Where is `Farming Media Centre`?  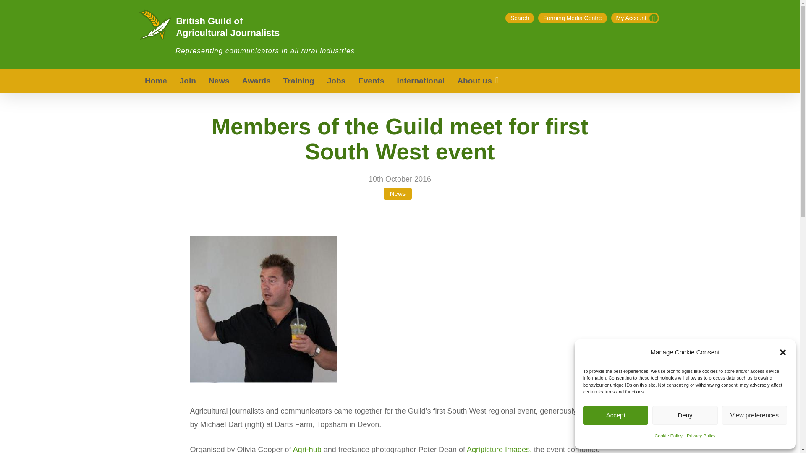
Farming Media Centre is located at coordinates (573, 18).